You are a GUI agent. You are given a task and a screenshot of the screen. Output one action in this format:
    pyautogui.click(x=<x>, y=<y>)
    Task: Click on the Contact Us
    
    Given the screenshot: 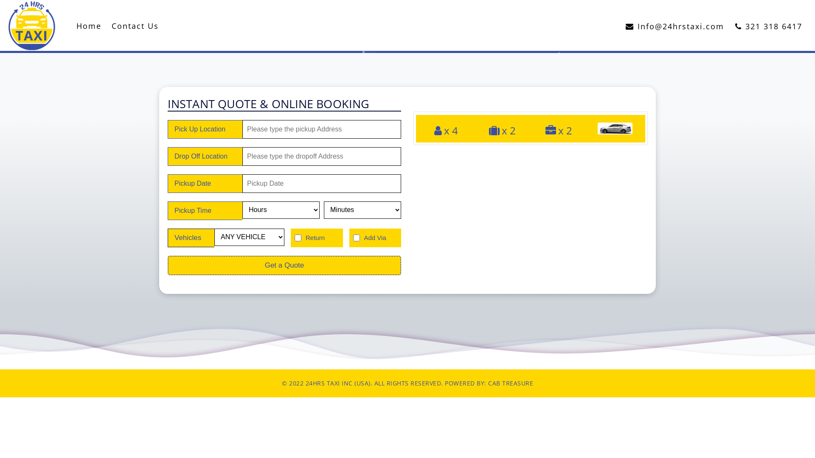 What is the action you would take?
    pyautogui.click(x=135, y=26)
    